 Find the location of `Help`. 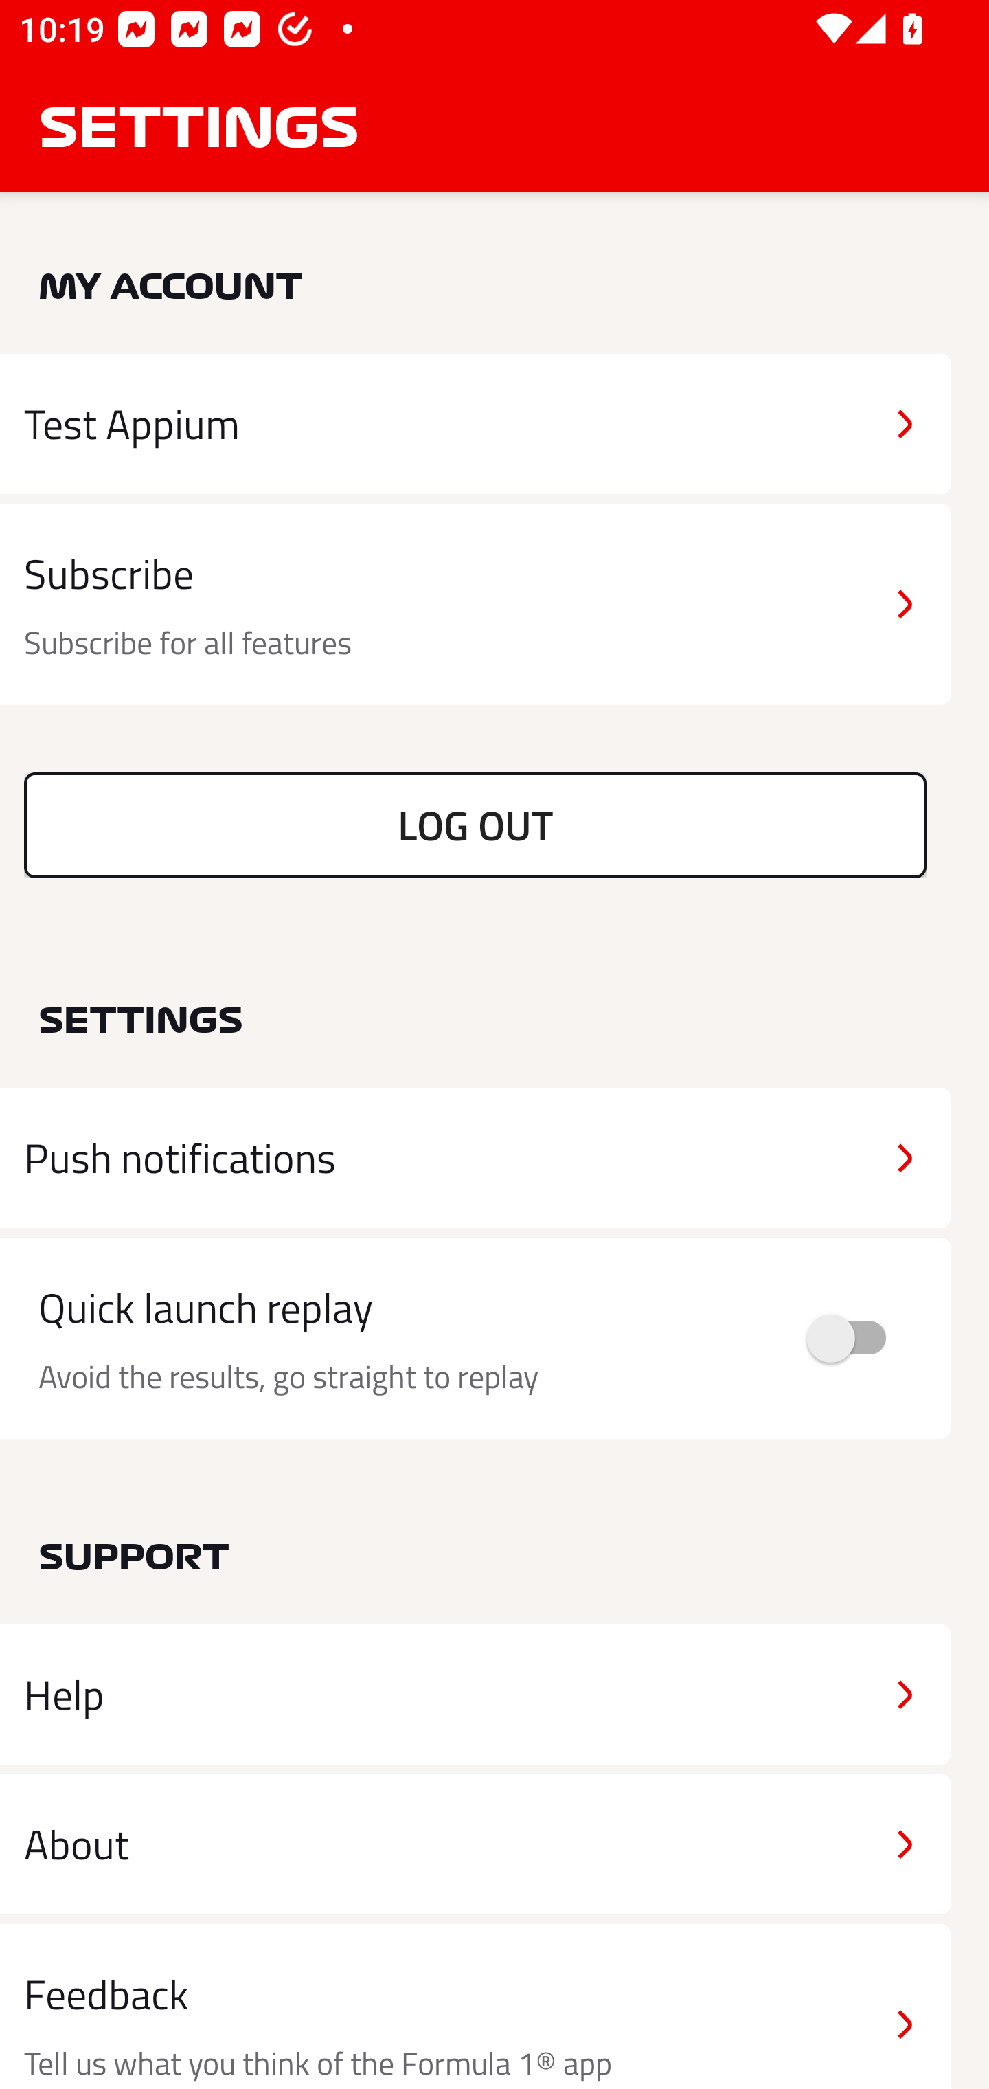

Help is located at coordinates (475, 1695).